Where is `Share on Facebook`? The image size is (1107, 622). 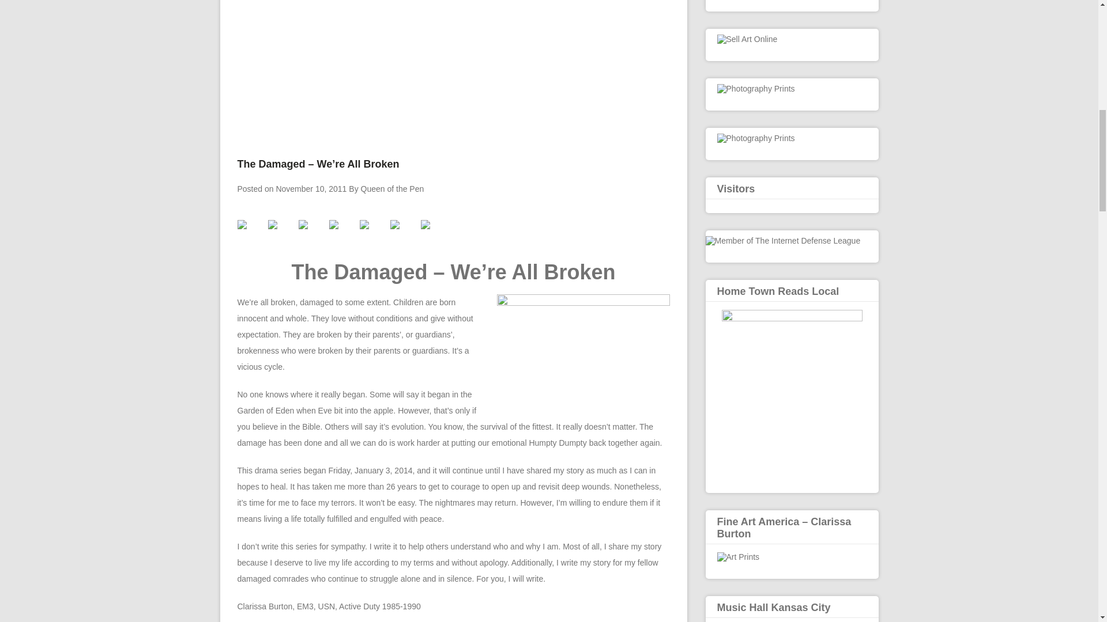 Share on Facebook is located at coordinates (242, 225).